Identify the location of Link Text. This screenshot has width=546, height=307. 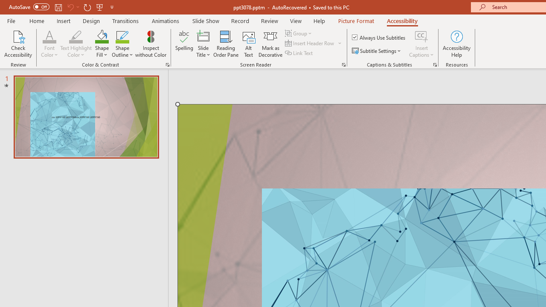
(299, 53).